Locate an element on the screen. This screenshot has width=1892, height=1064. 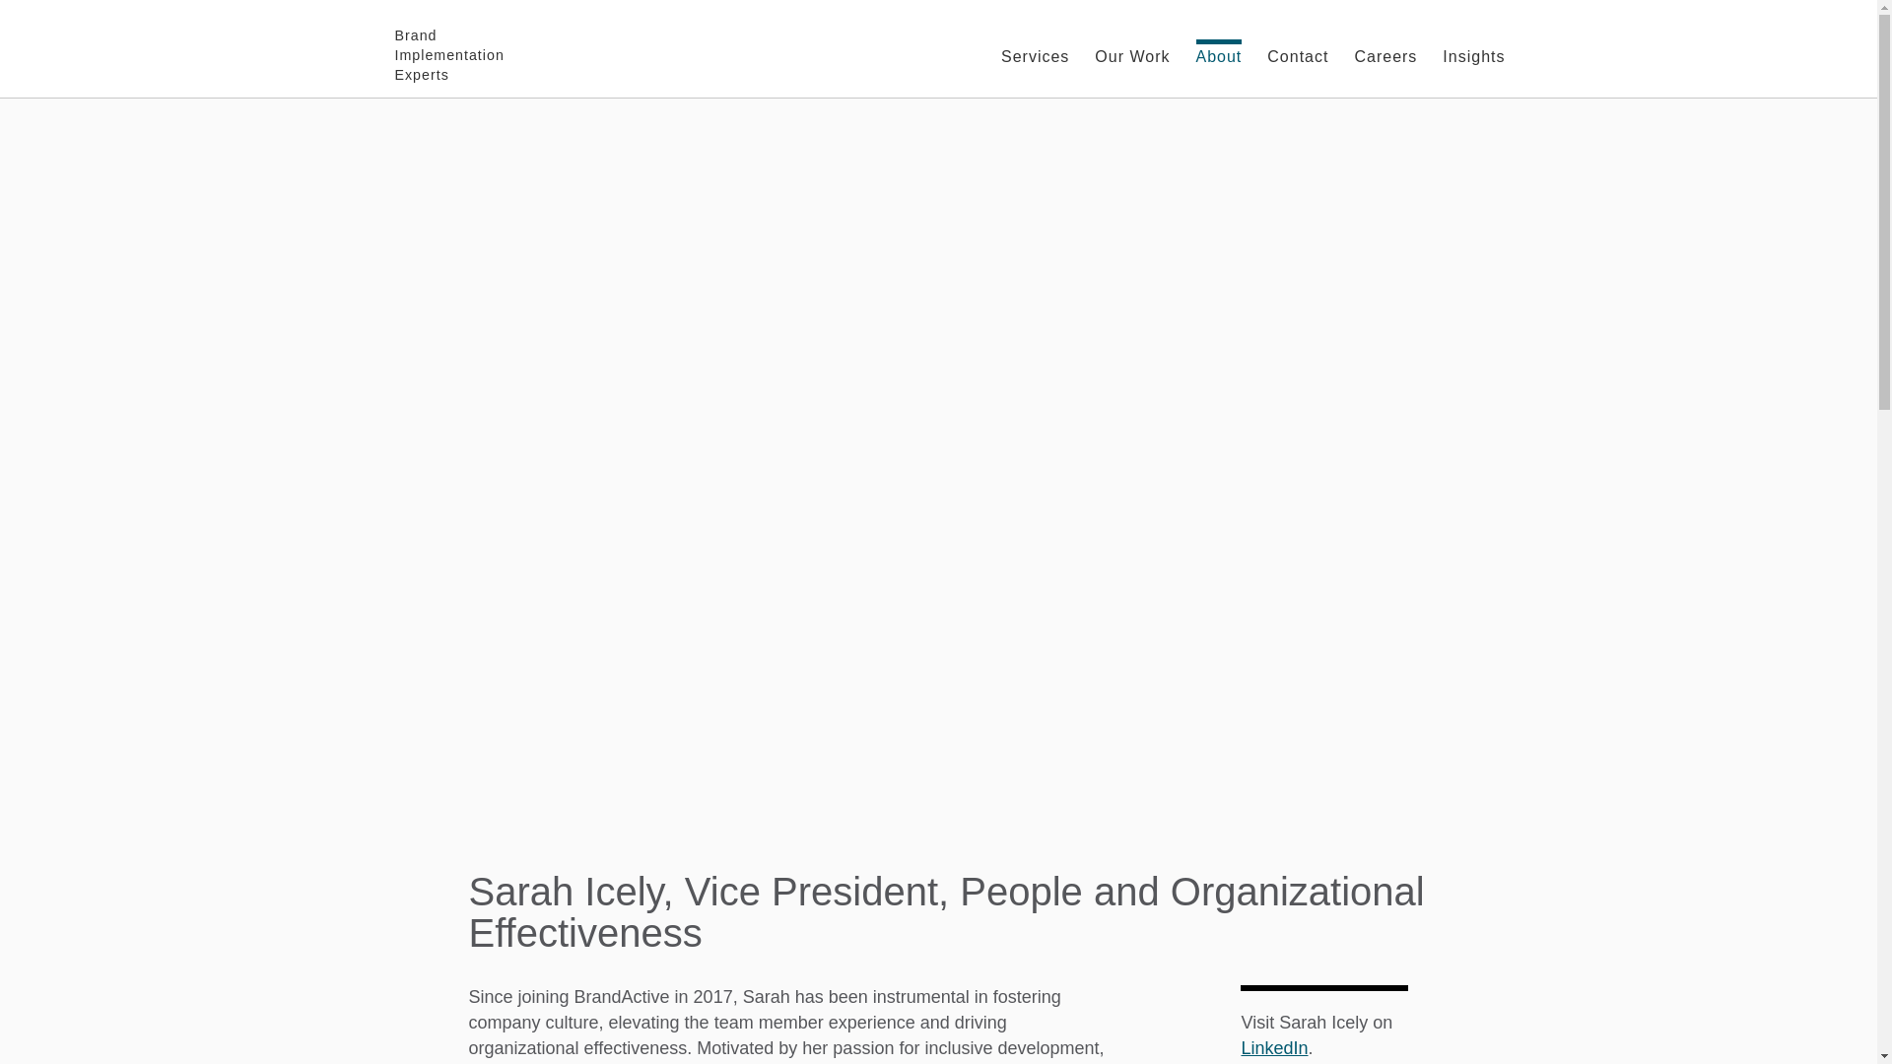
Careers is located at coordinates (1385, 49).